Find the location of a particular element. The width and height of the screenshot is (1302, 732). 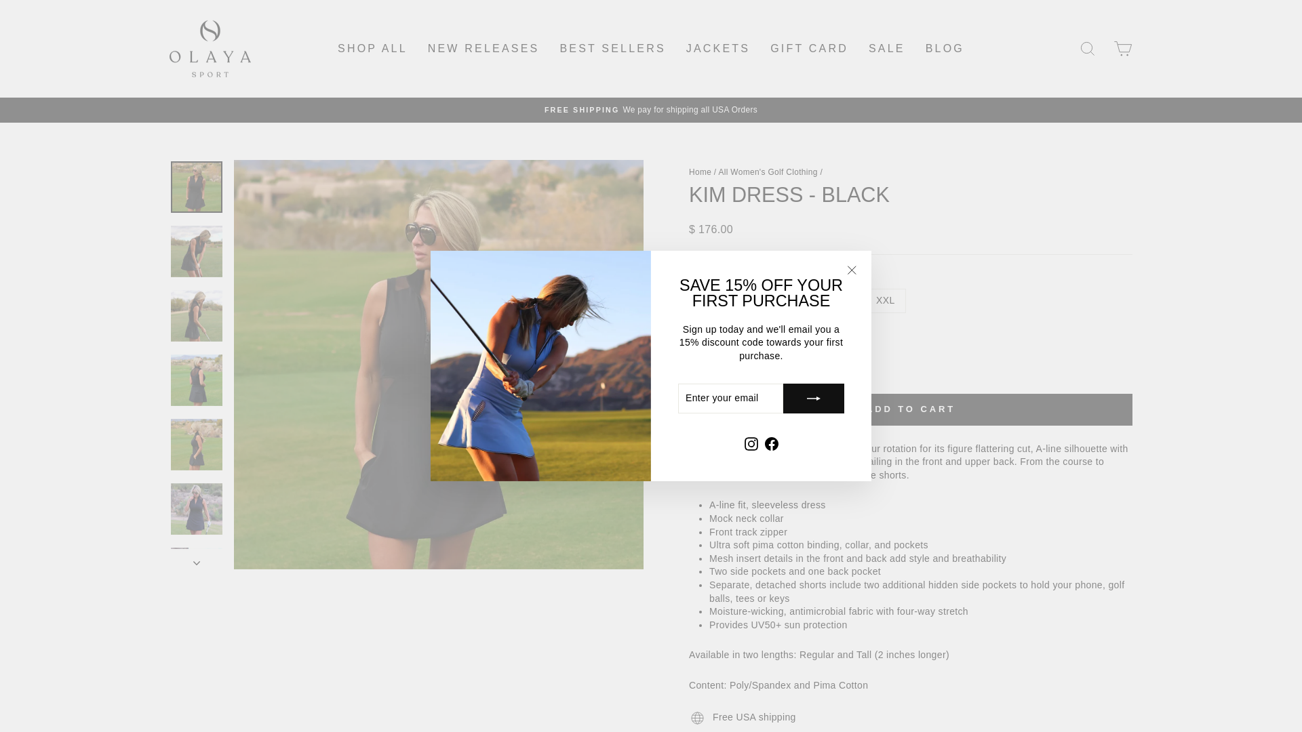

NEW RELEASES is located at coordinates (484, 47).